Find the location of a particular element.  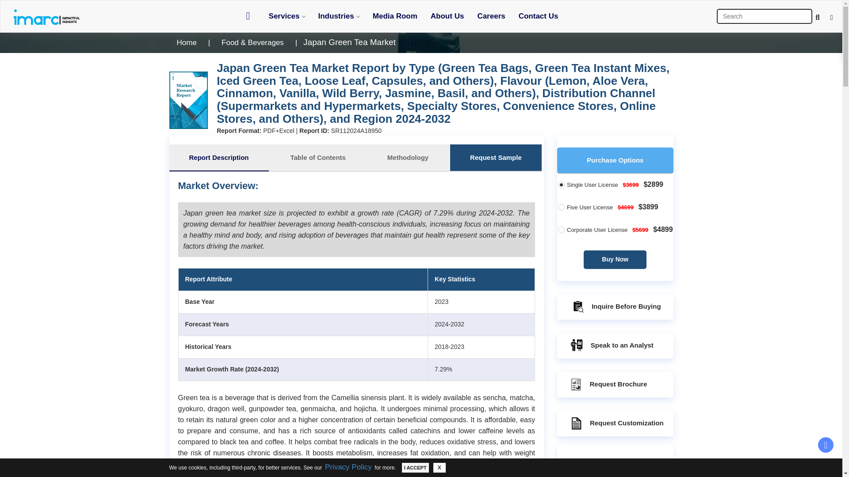

Industries is located at coordinates (339, 16).